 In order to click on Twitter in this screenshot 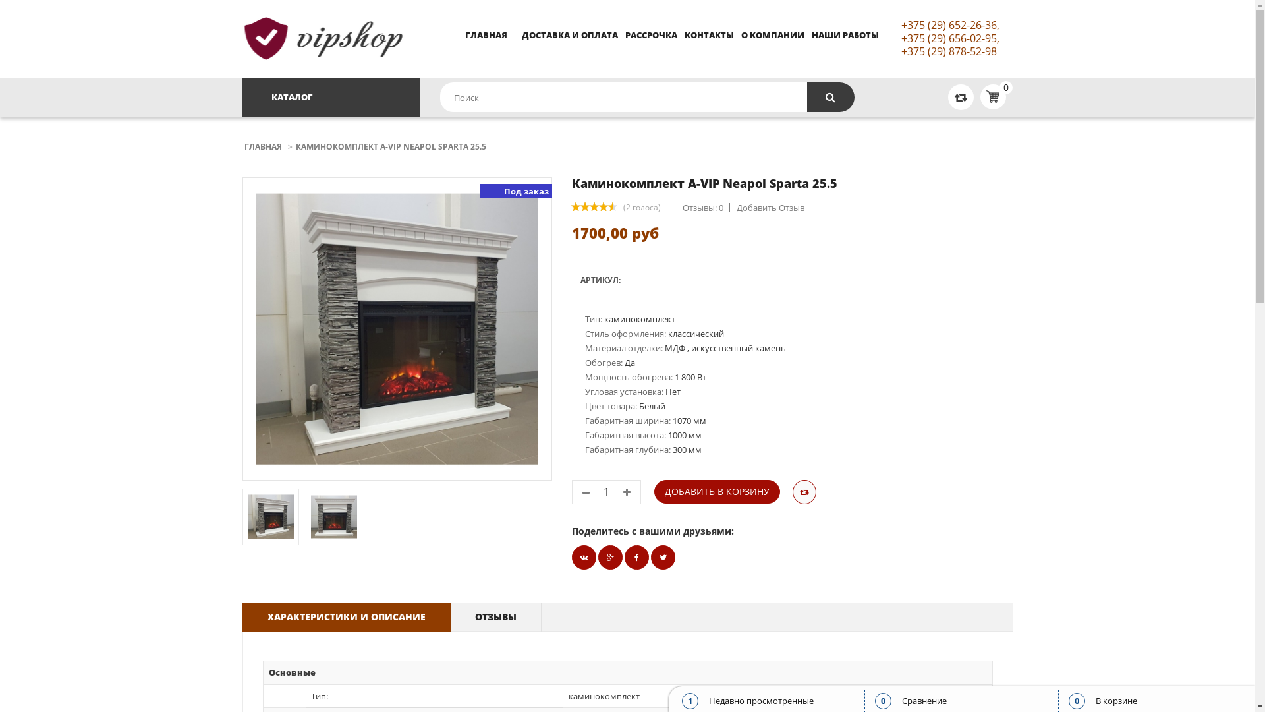, I will do `click(663, 558)`.